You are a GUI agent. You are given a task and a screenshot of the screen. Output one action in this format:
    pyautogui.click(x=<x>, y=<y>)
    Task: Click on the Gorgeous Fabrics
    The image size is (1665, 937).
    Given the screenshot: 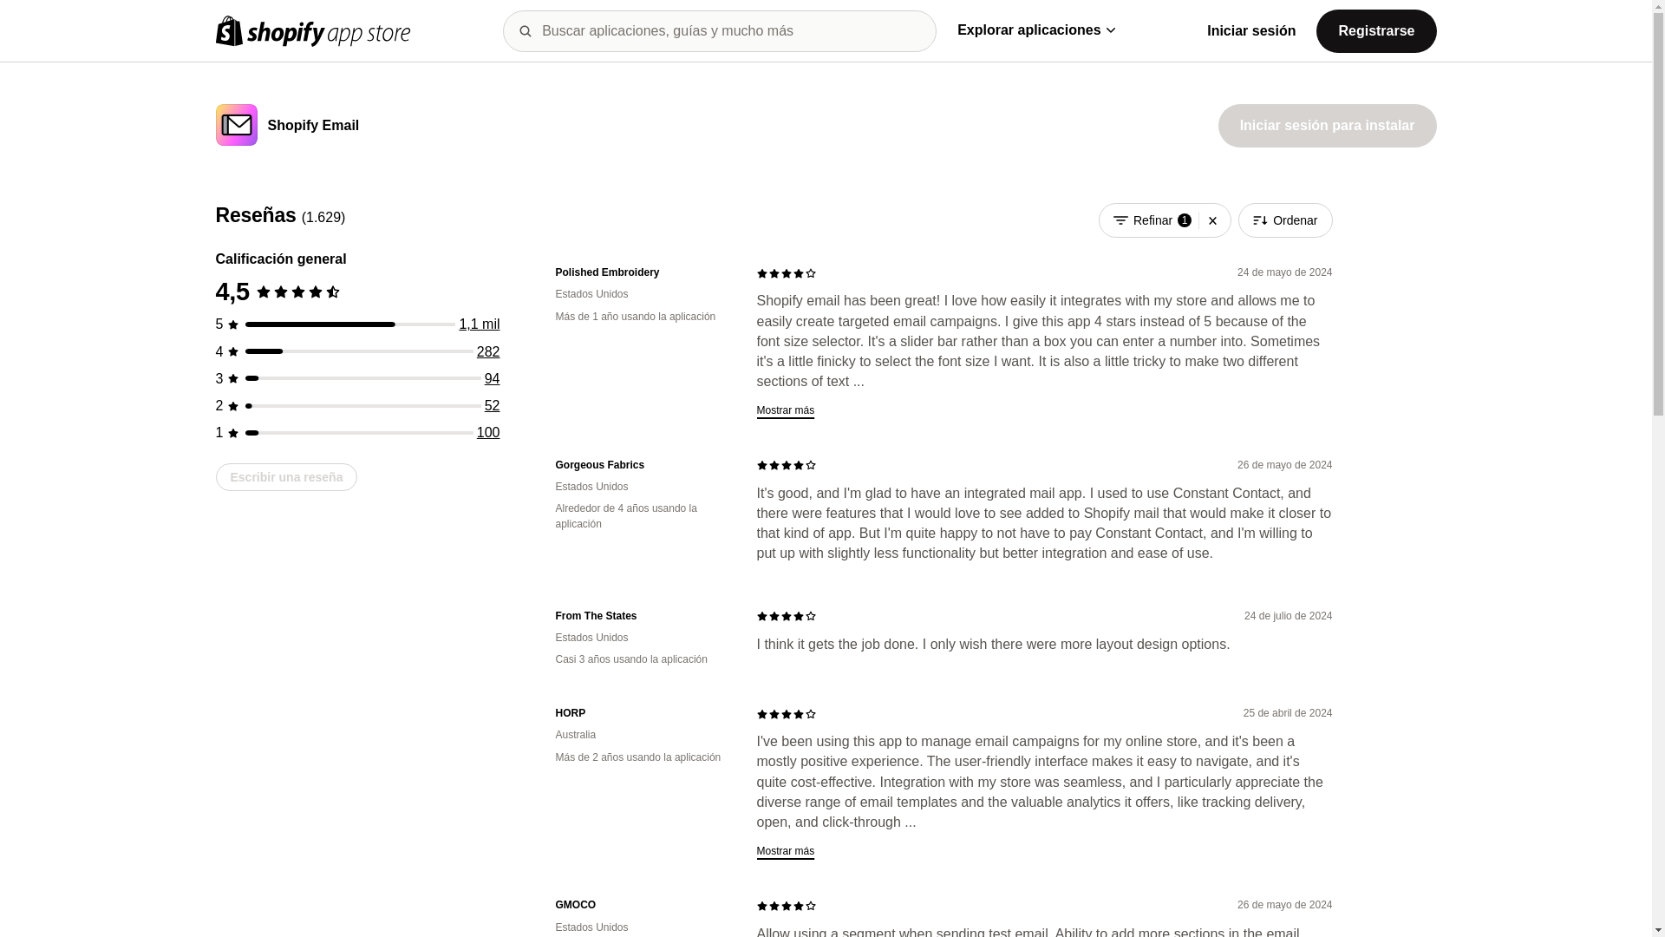 What is the action you would take?
    pyautogui.click(x=642, y=465)
    